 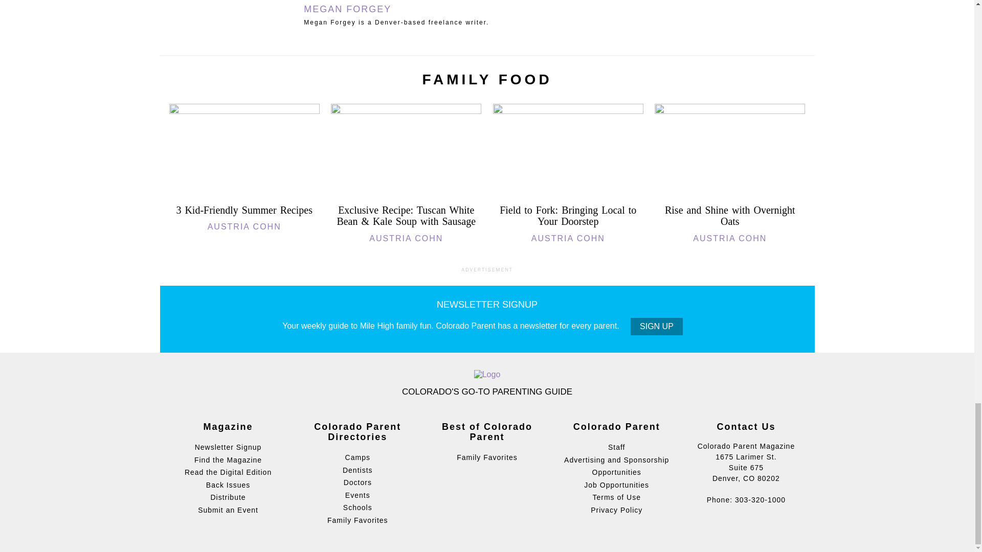 What do you see at coordinates (568, 111) in the screenshot?
I see `Field to Fork: Bringing Local to Your Doorstep` at bounding box center [568, 111].